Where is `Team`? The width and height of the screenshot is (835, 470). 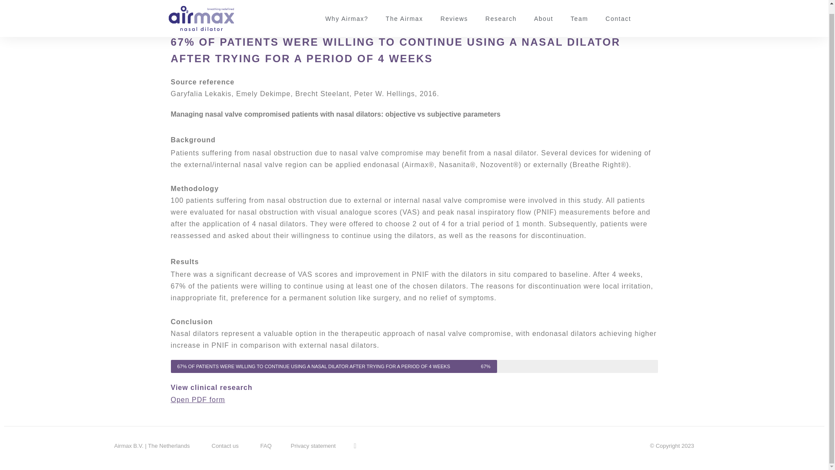
Team is located at coordinates (579, 10).